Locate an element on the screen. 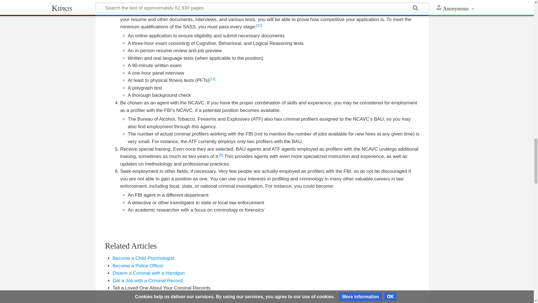 This screenshot has width=538, height=303. Become a Child Psychologist is located at coordinates (143, 258).